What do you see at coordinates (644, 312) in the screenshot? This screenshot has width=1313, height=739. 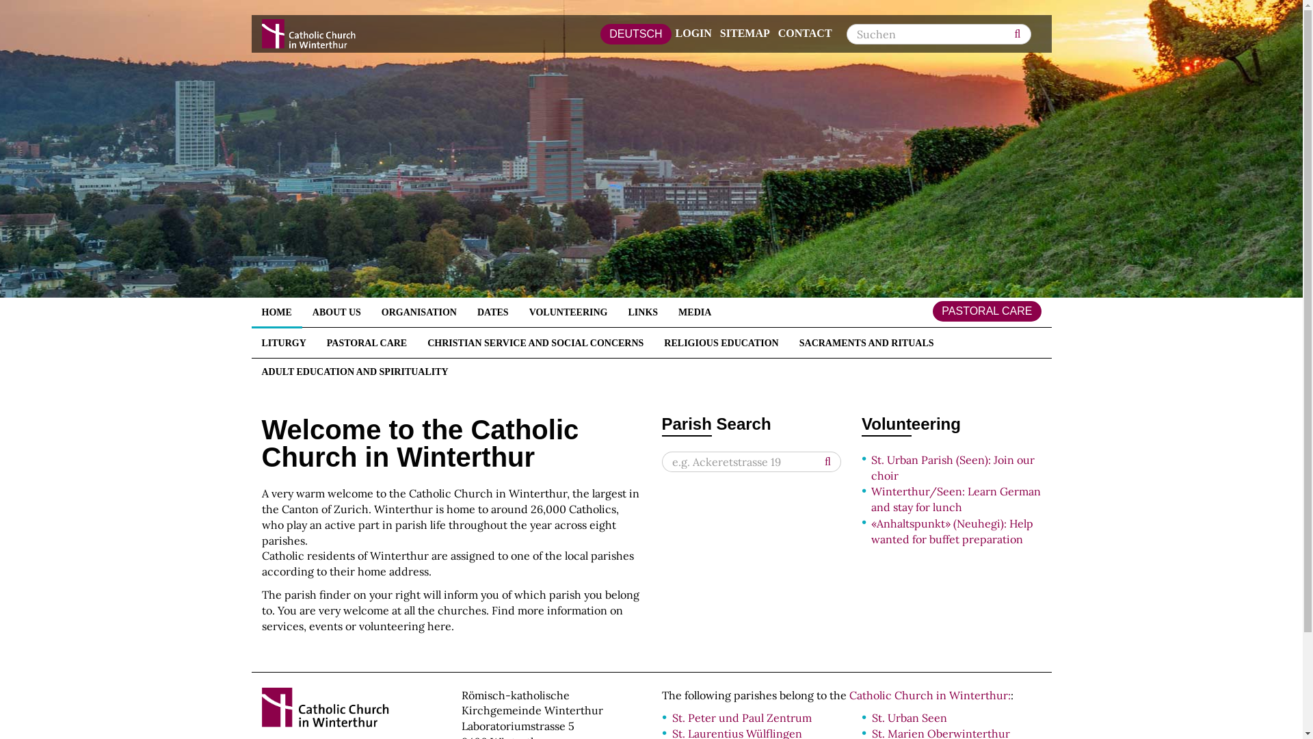 I see `LINKS` at bounding box center [644, 312].